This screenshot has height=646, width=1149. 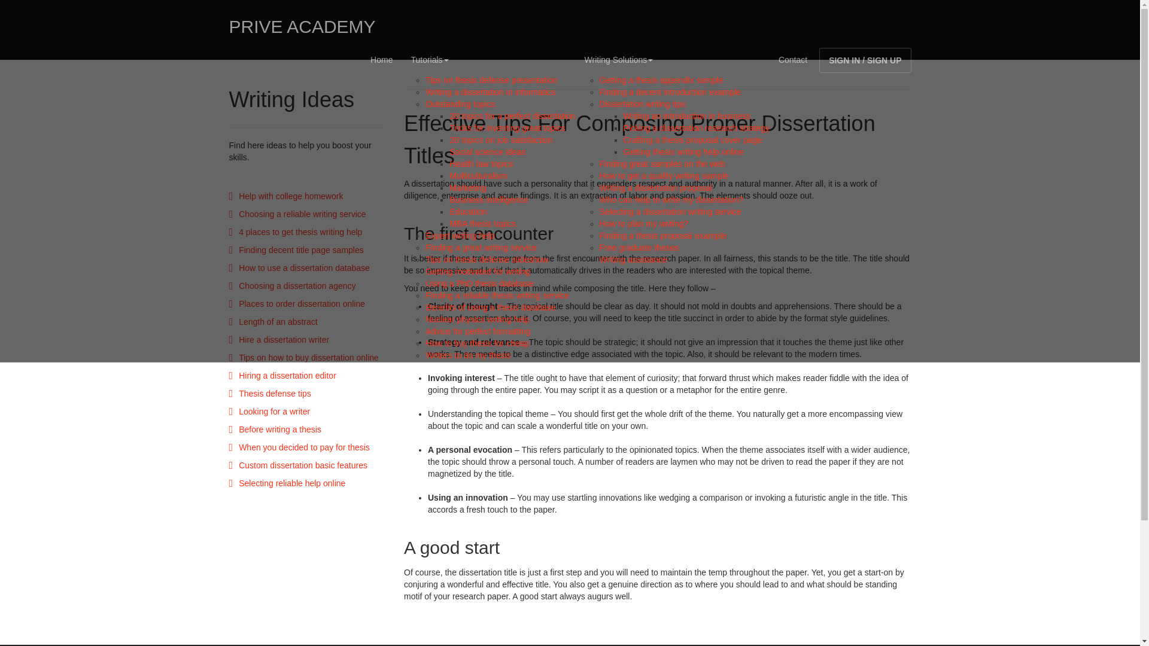 What do you see at coordinates (481, 248) in the screenshot?
I see `Finding a great writing service` at bounding box center [481, 248].